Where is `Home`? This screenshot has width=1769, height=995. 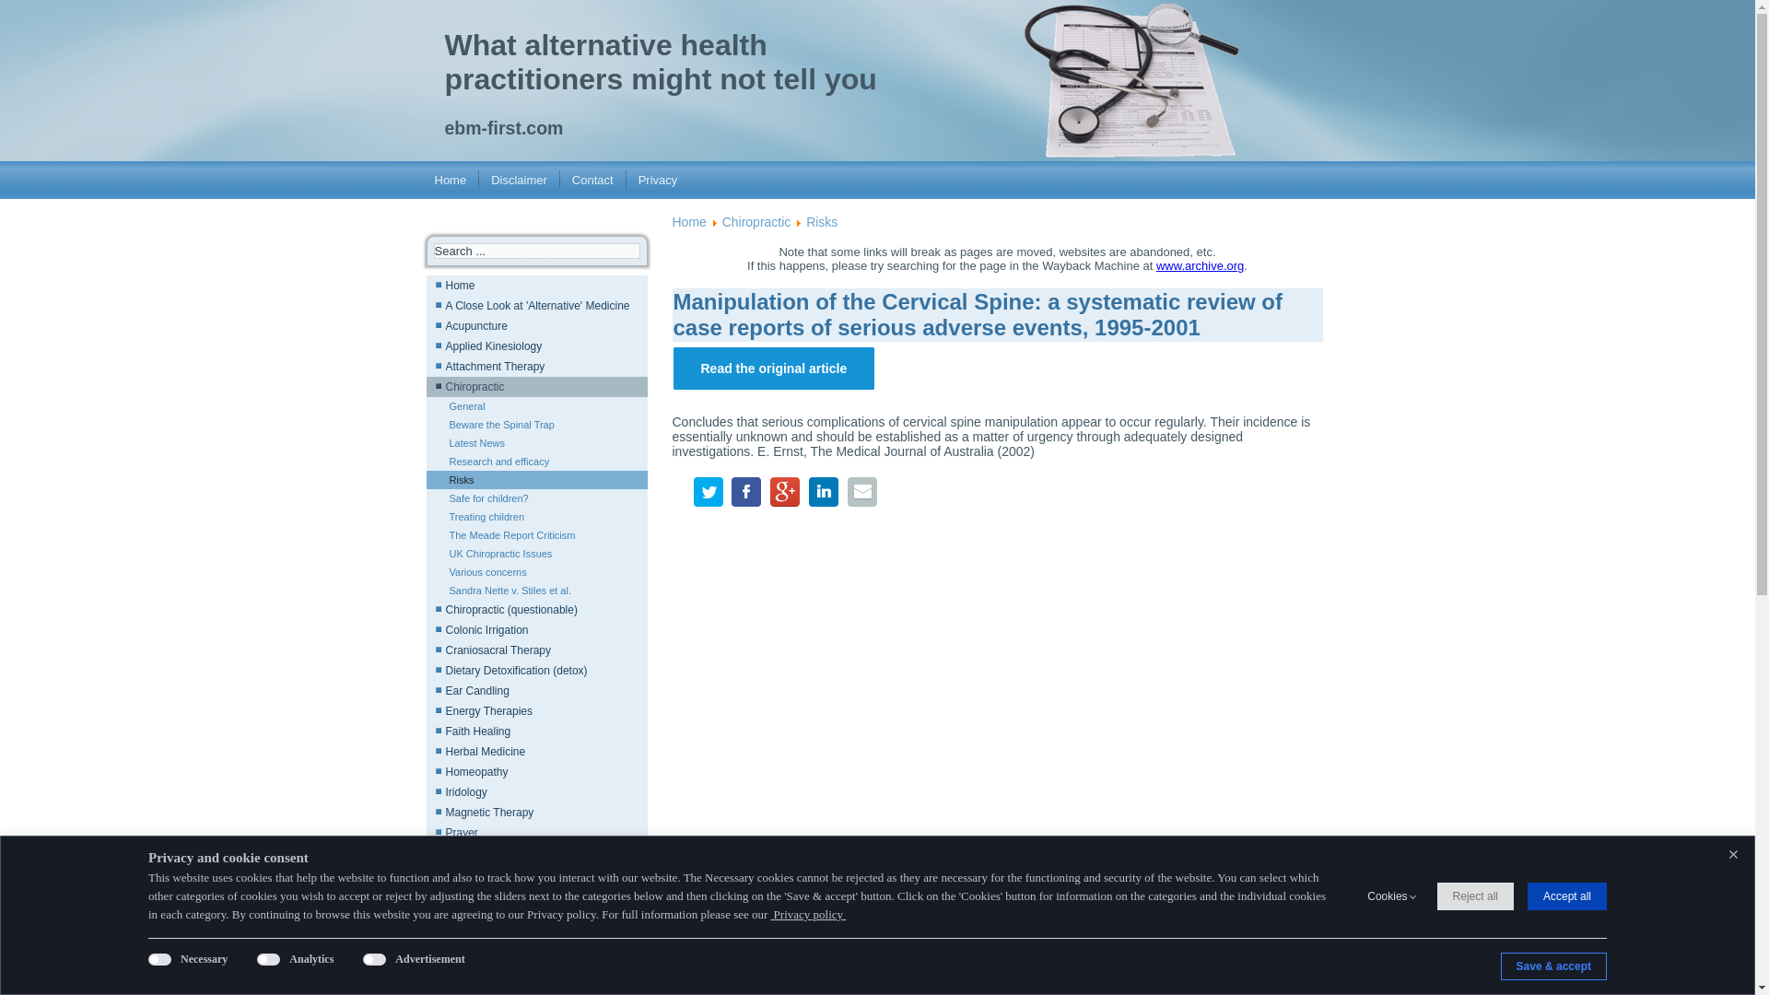
Home is located at coordinates (536, 286).